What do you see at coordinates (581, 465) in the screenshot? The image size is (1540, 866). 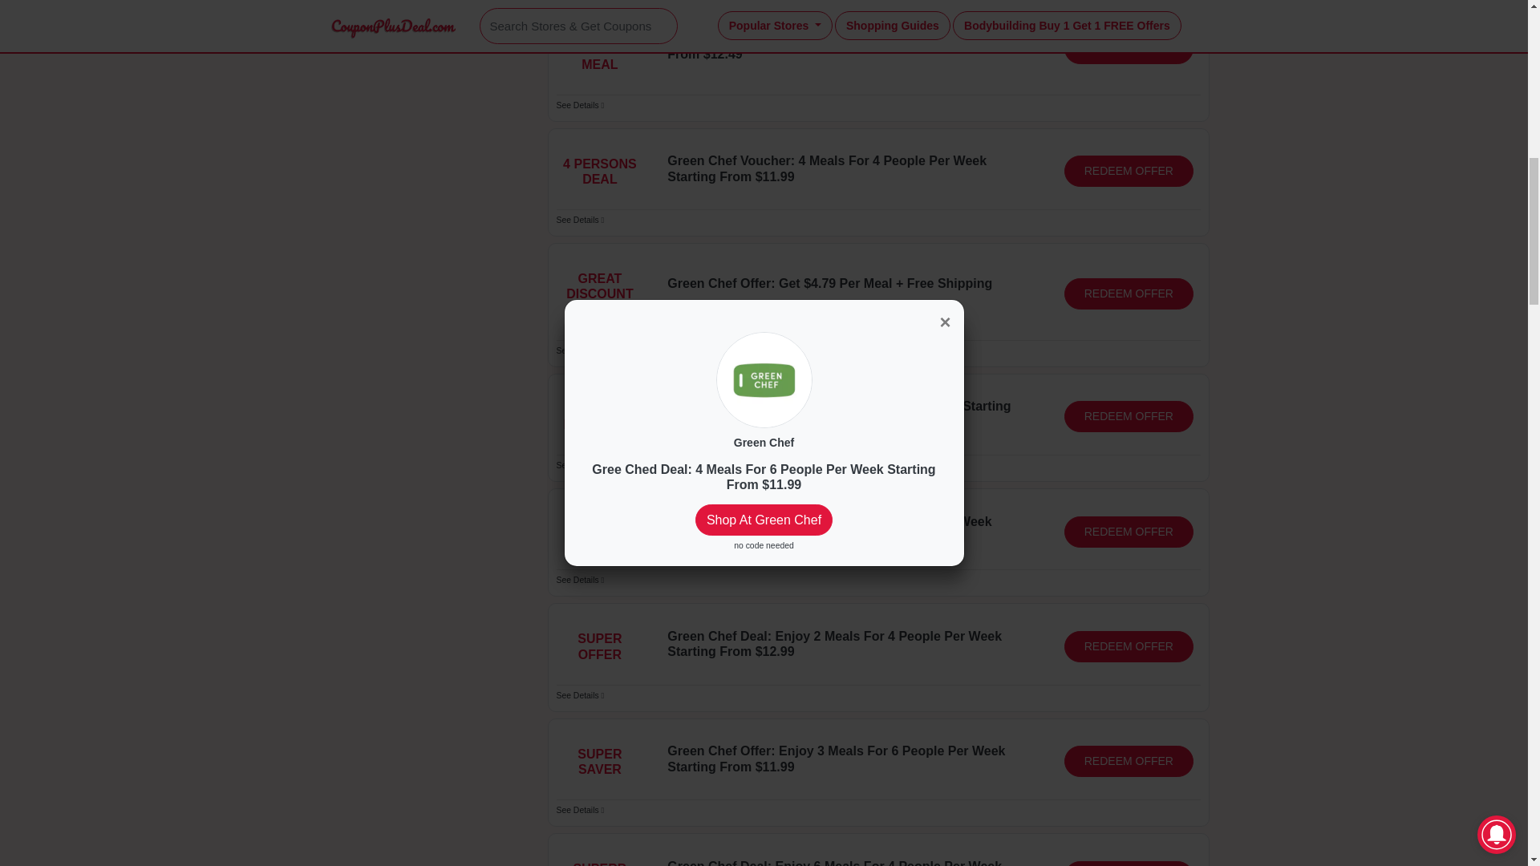 I see `See Details` at bounding box center [581, 465].